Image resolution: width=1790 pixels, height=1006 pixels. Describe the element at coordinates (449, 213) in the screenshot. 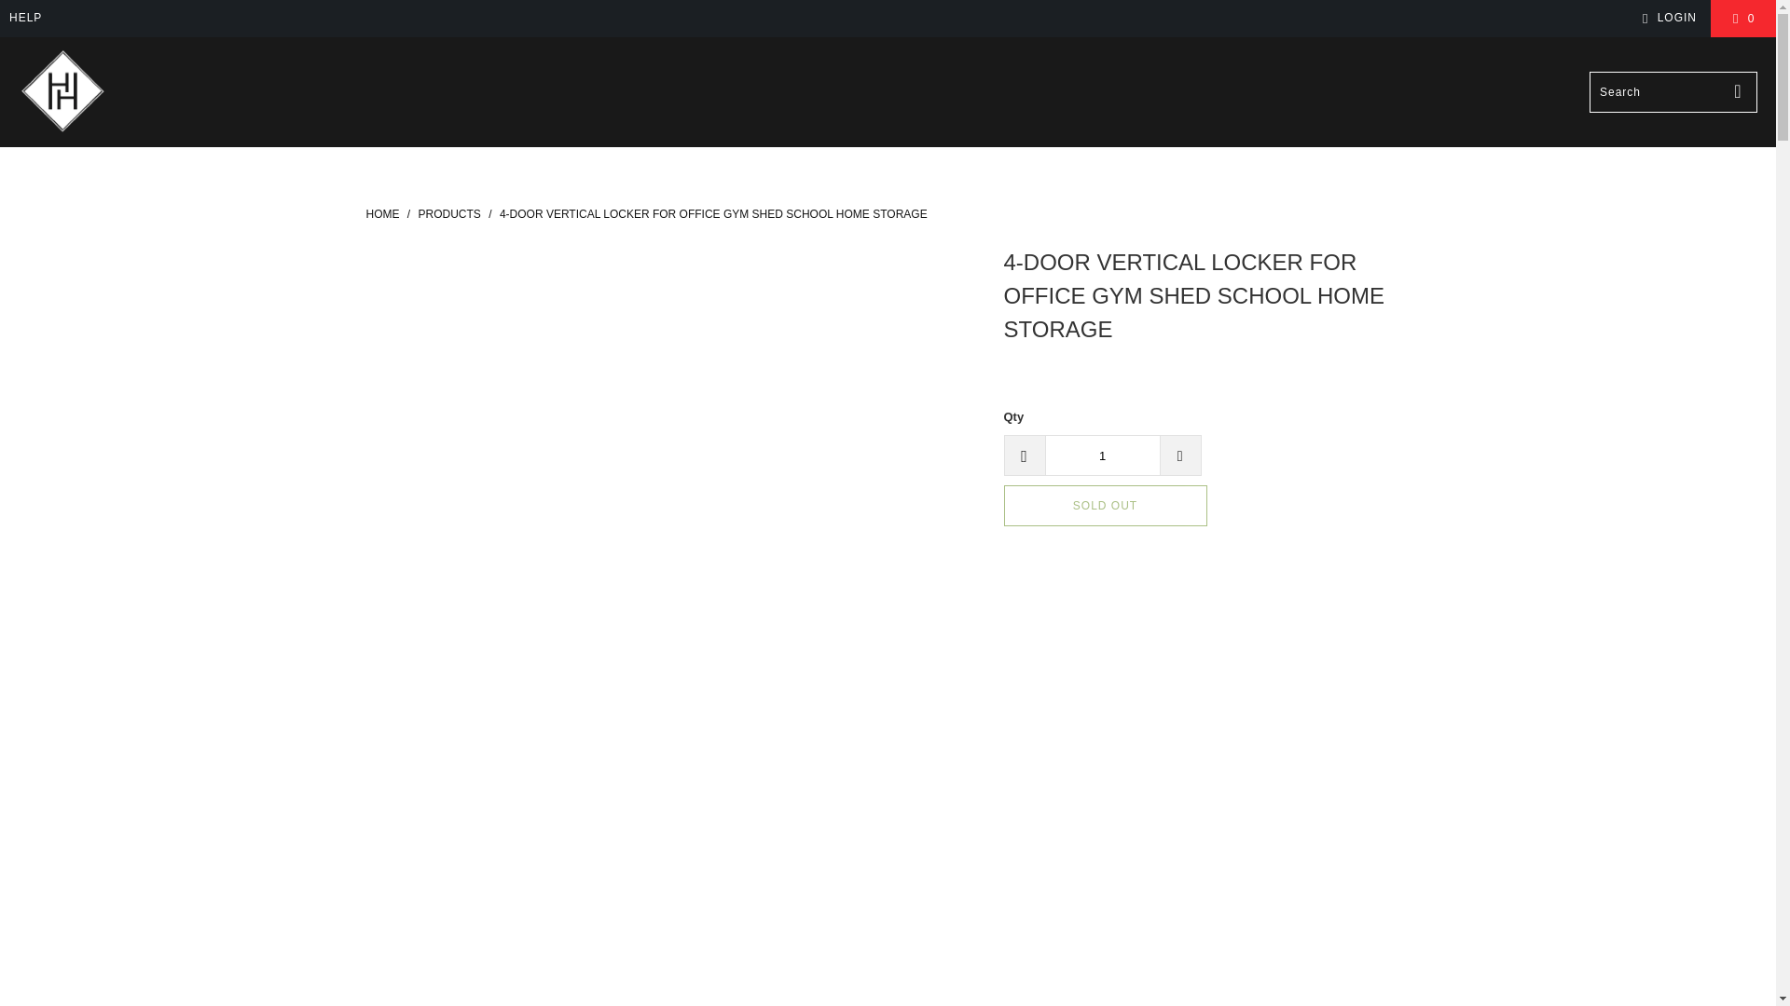

I see `PRODUCTS` at that location.